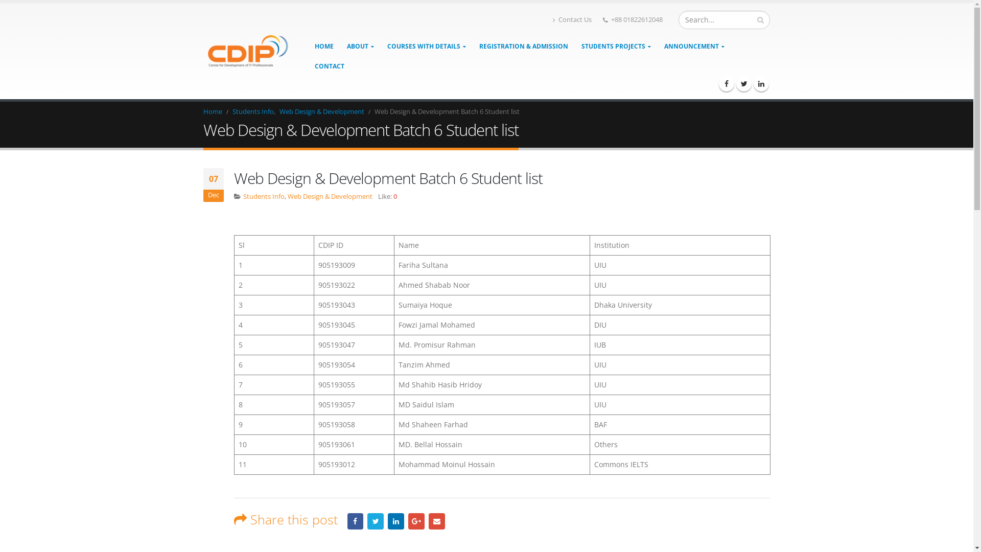  What do you see at coordinates (361, 46) in the screenshot?
I see `ABOUT` at bounding box center [361, 46].